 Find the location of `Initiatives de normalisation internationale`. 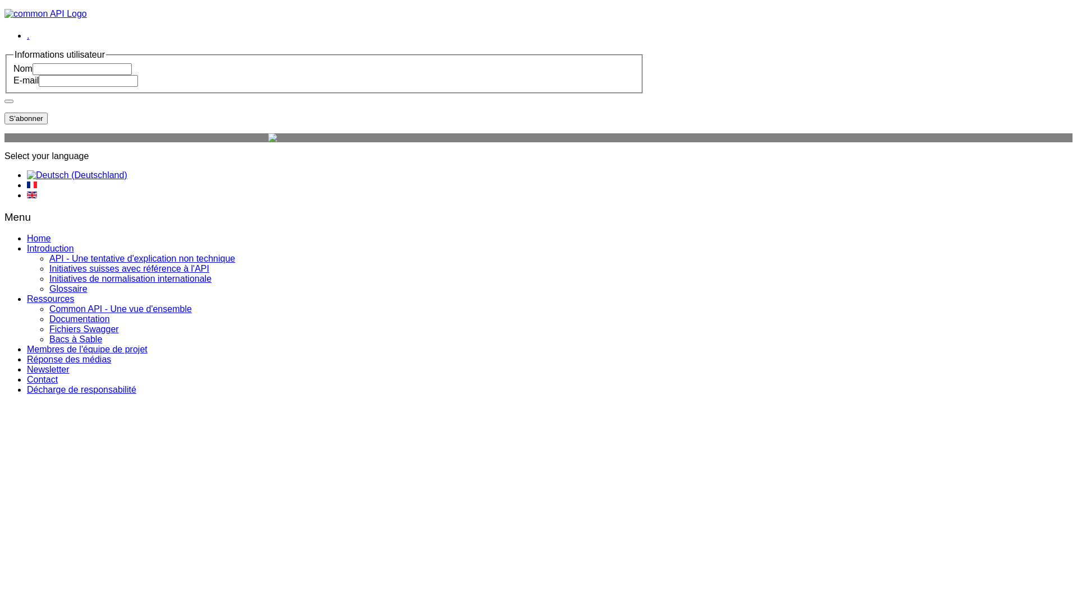

Initiatives de normalisation internationale is located at coordinates (130, 279).